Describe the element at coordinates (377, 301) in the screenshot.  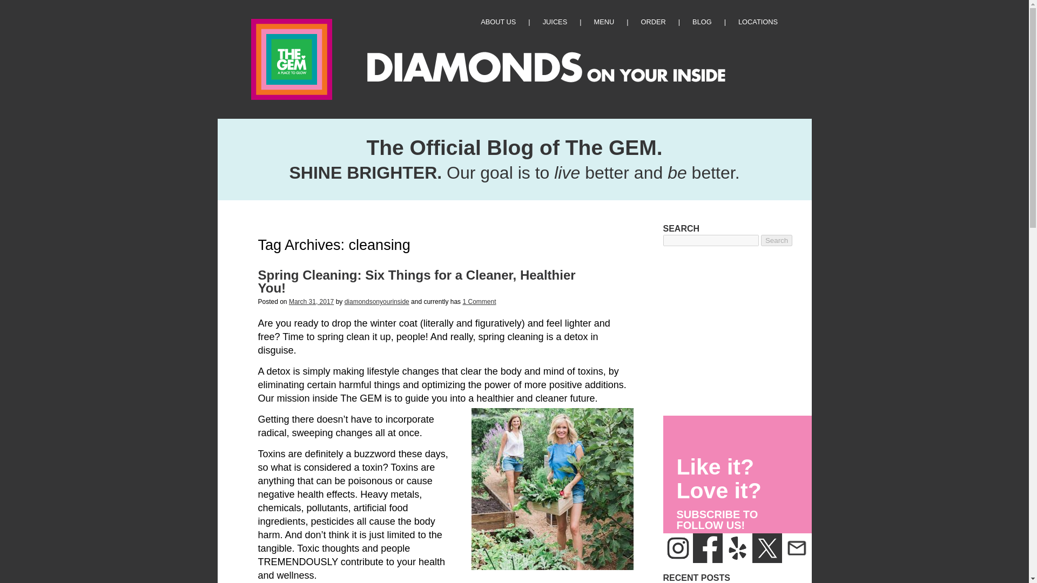
I see `View all posts by diamondsonyourinside` at that location.